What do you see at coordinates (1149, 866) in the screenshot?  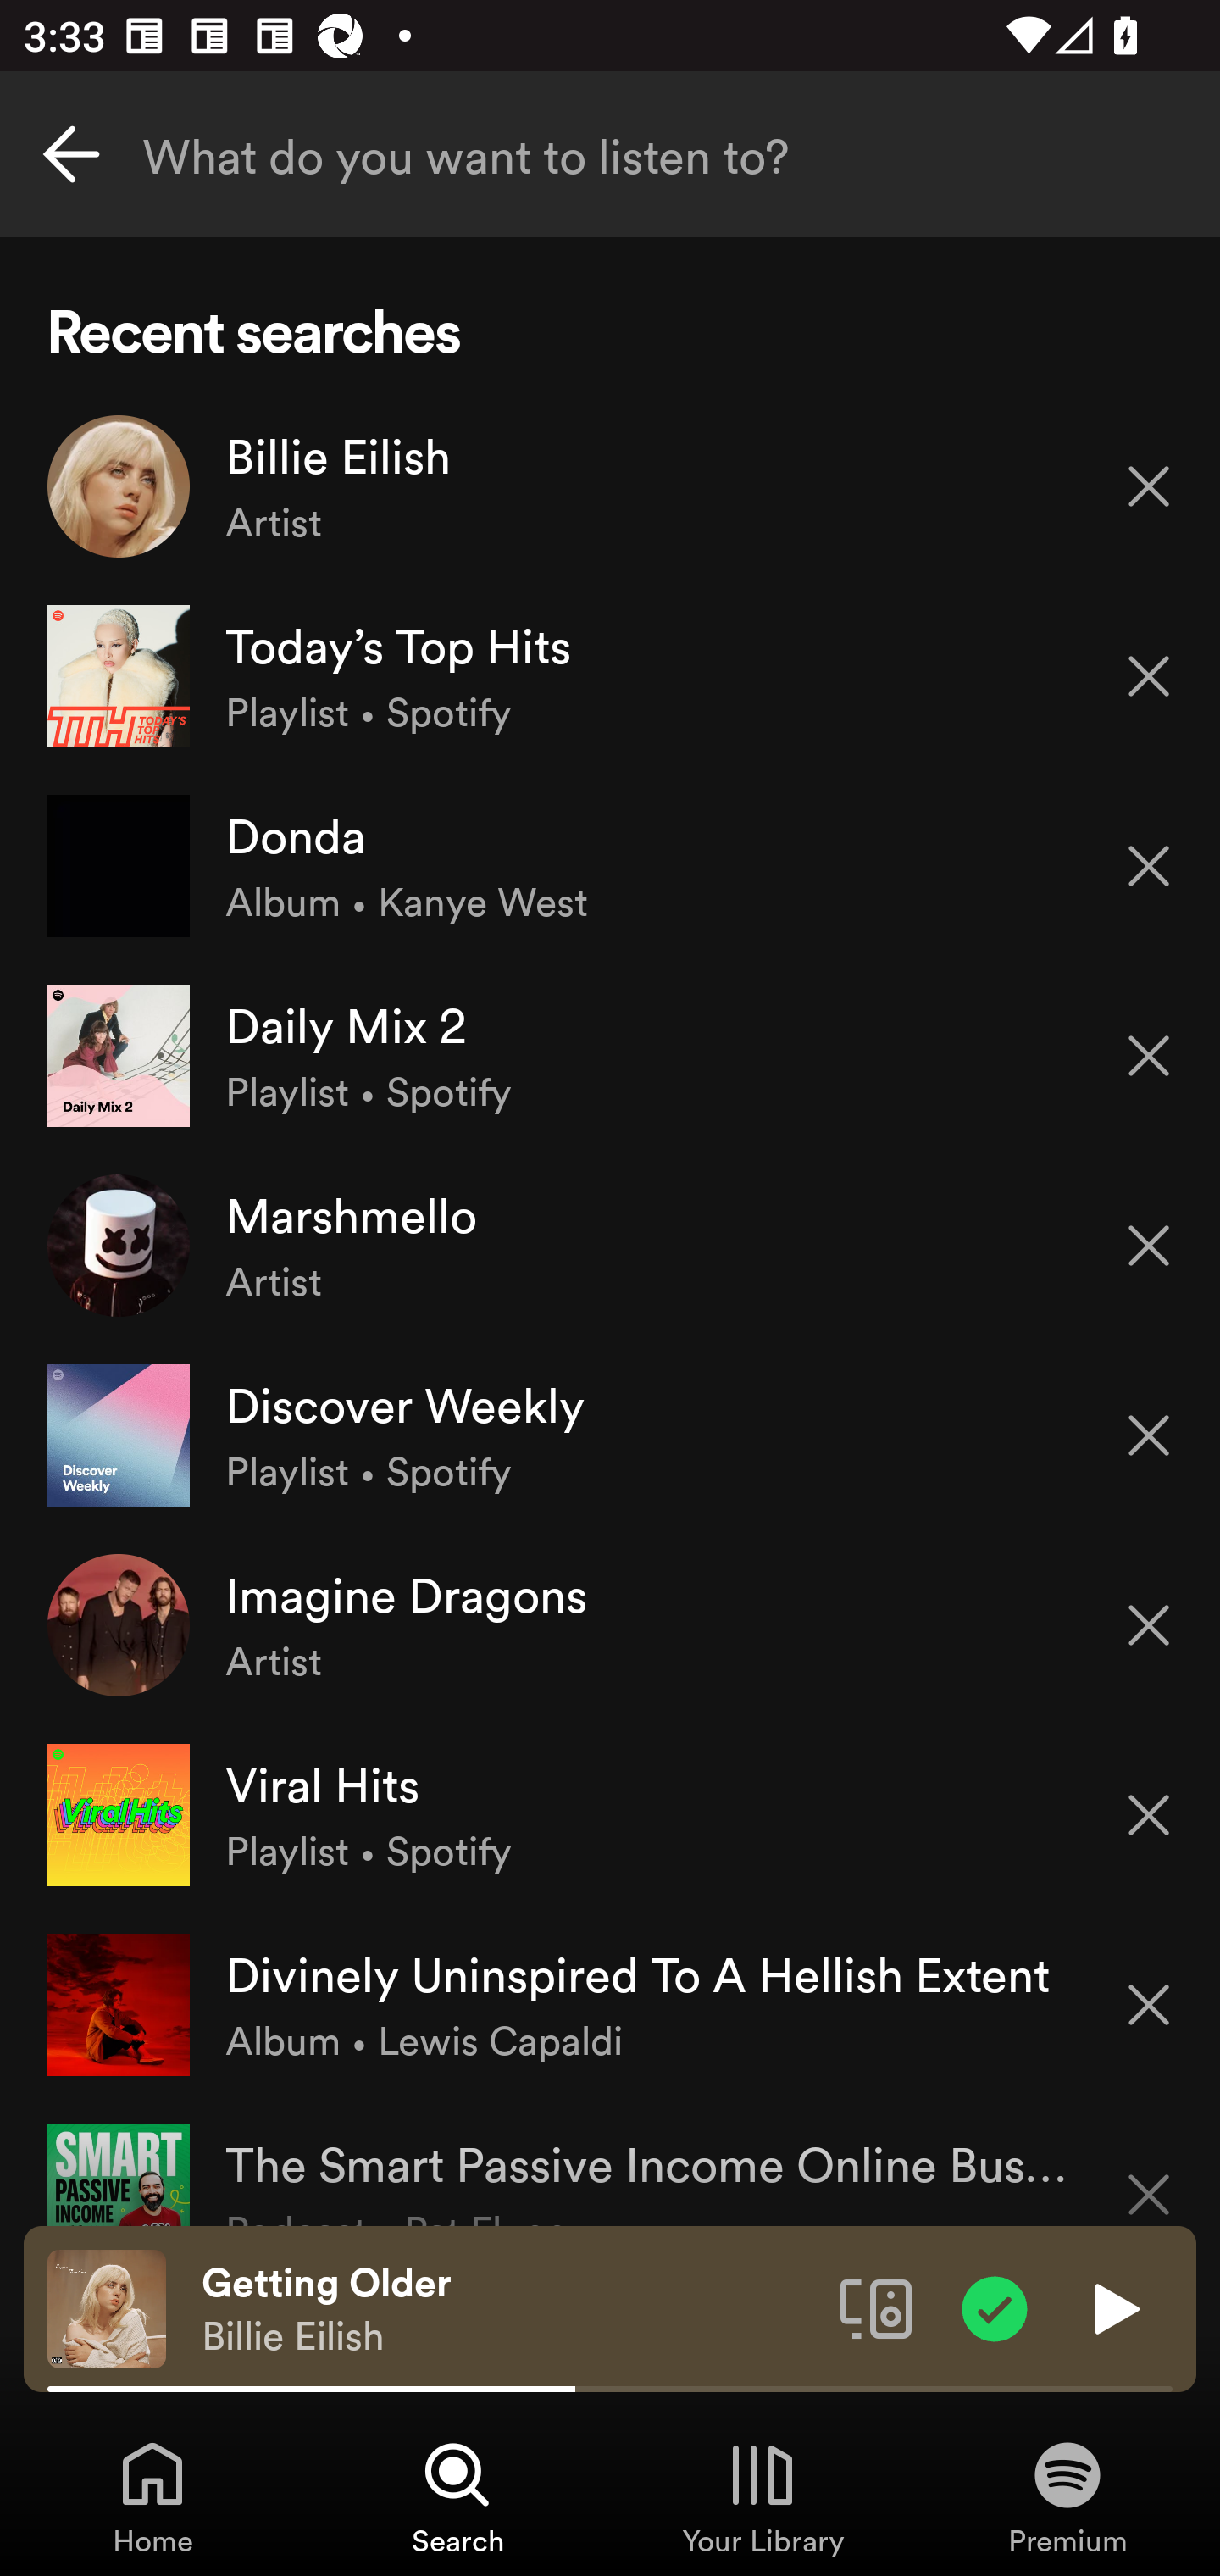 I see `Remove` at bounding box center [1149, 866].